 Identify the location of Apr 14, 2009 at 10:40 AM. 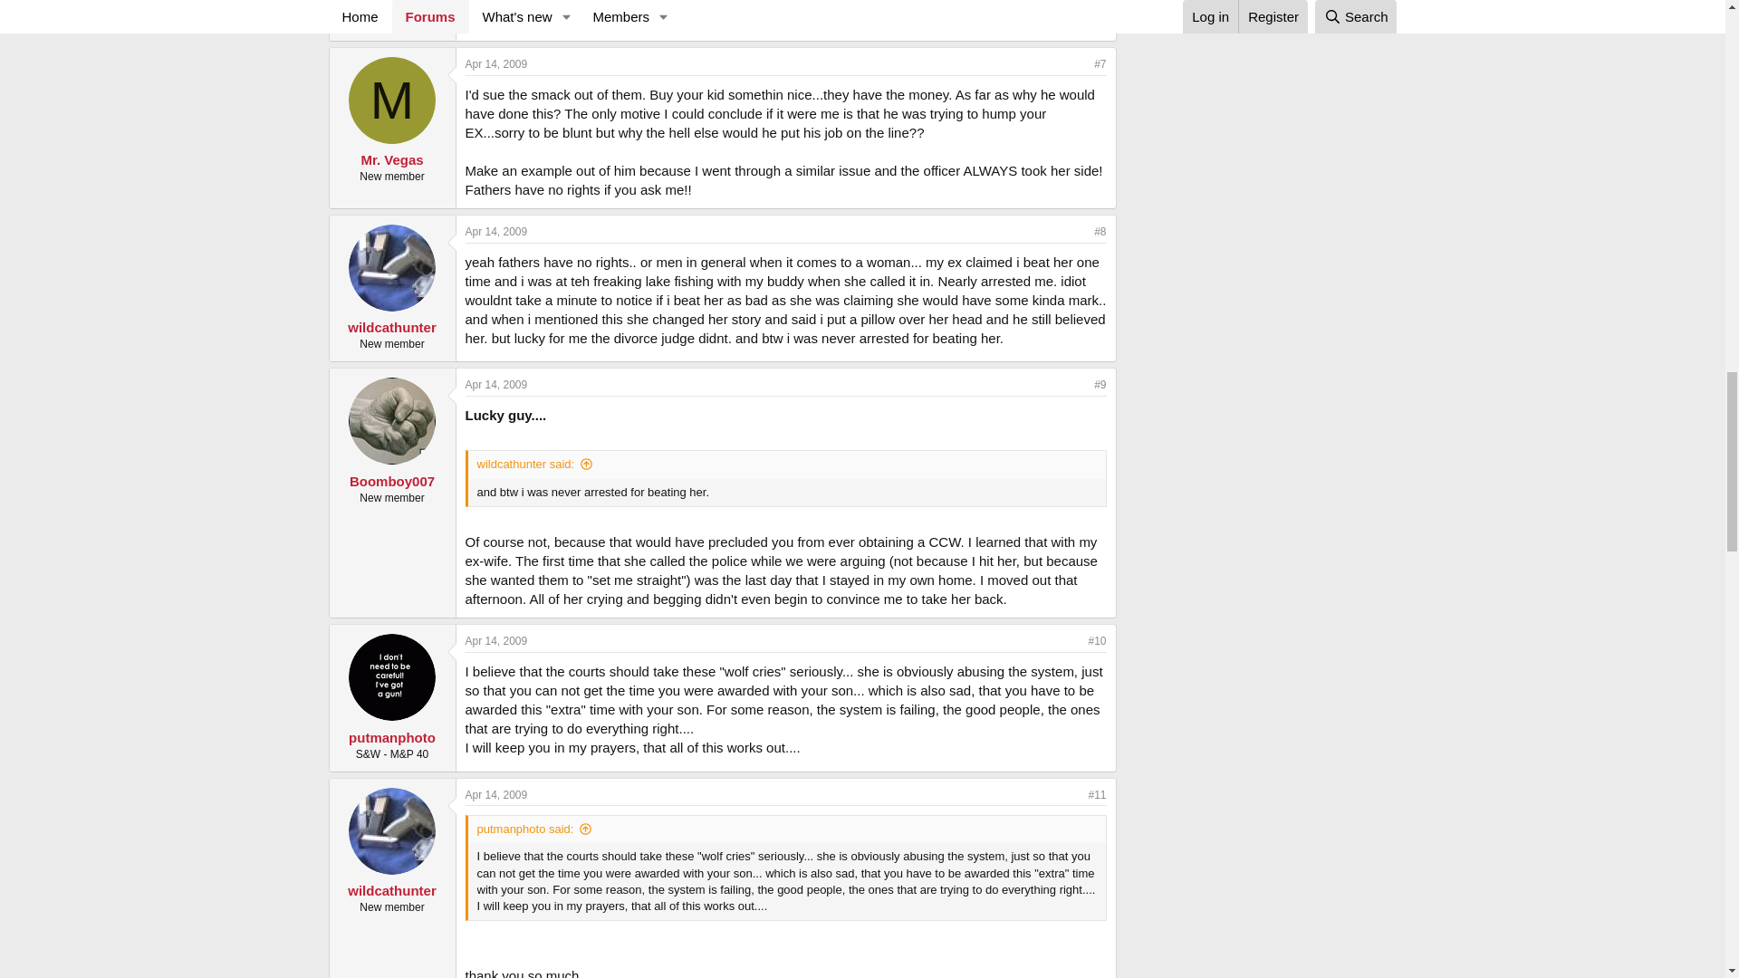
(496, 640).